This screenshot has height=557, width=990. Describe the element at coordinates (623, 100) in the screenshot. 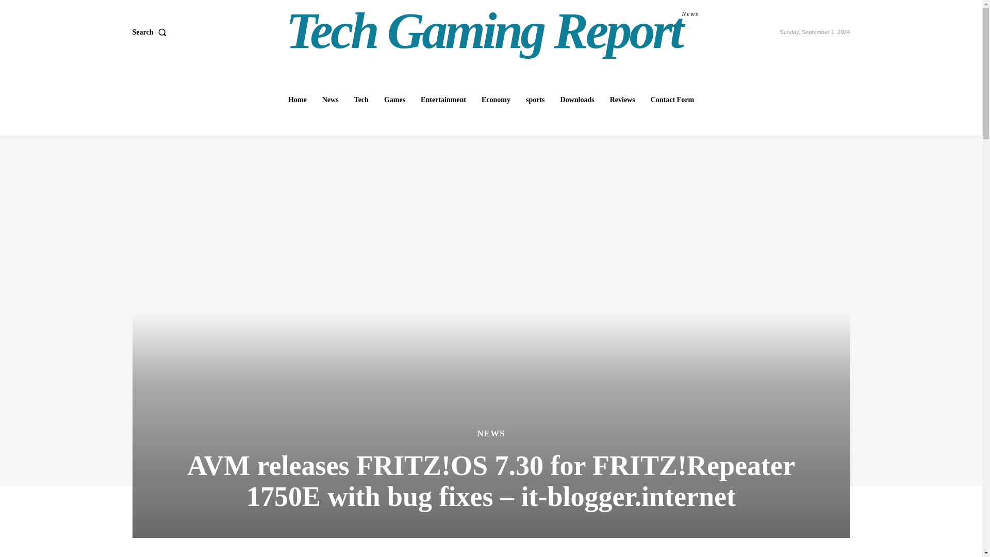

I see `Economy` at that location.